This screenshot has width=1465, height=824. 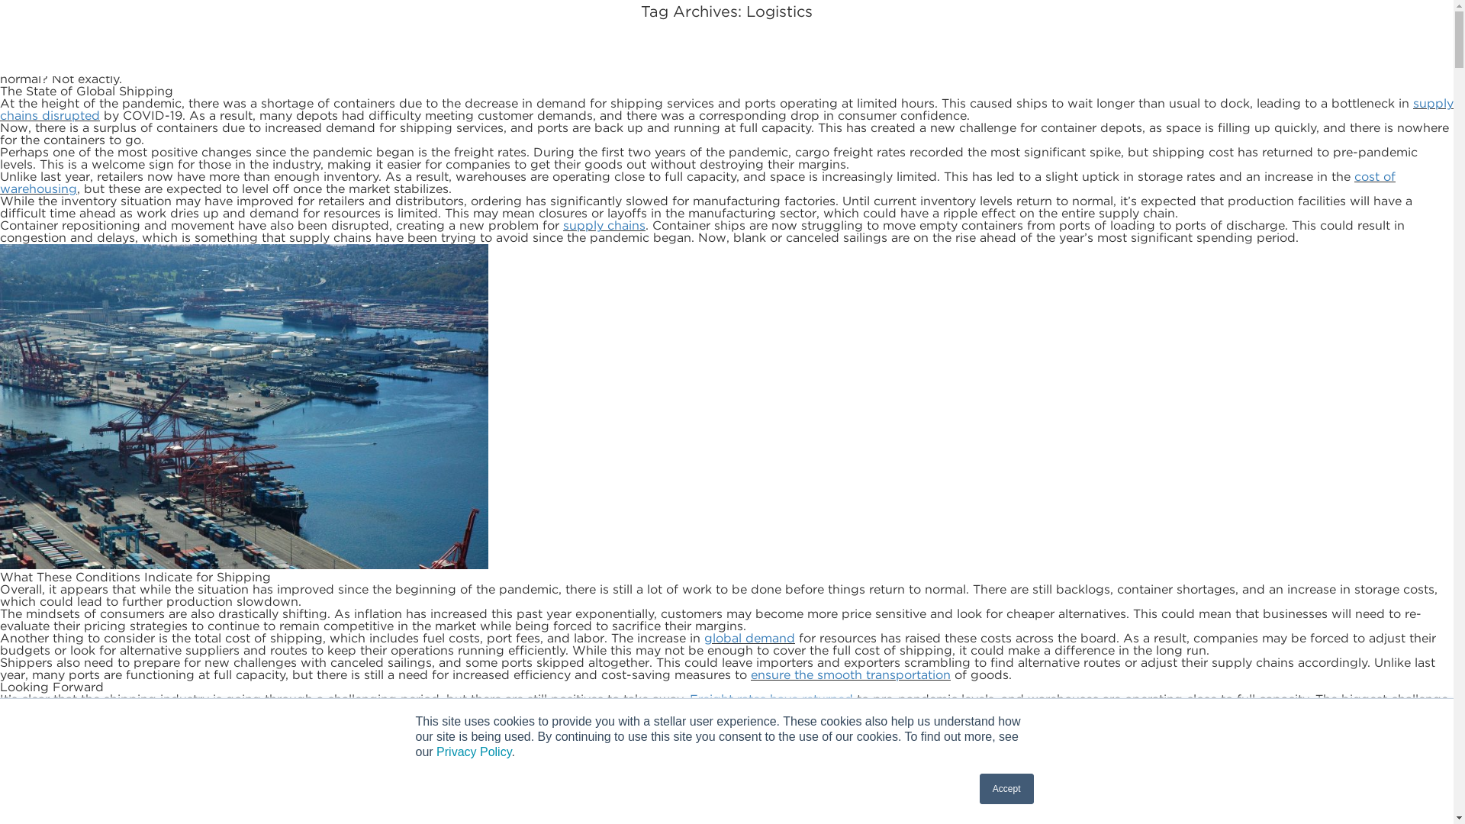 What do you see at coordinates (922, 41) in the screenshot?
I see `RESULTS` at bounding box center [922, 41].